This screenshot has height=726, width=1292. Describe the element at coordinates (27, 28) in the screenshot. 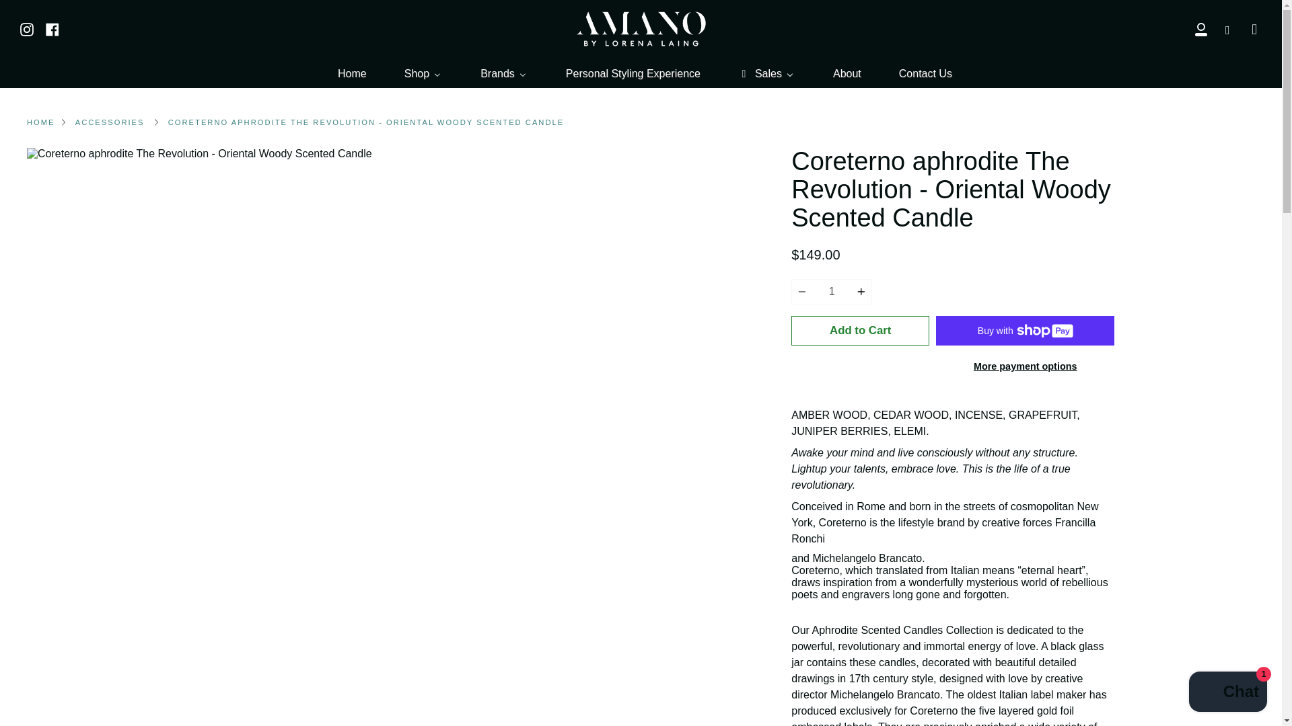

I see `Amano by Lorena Laing on Instagram` at that location.